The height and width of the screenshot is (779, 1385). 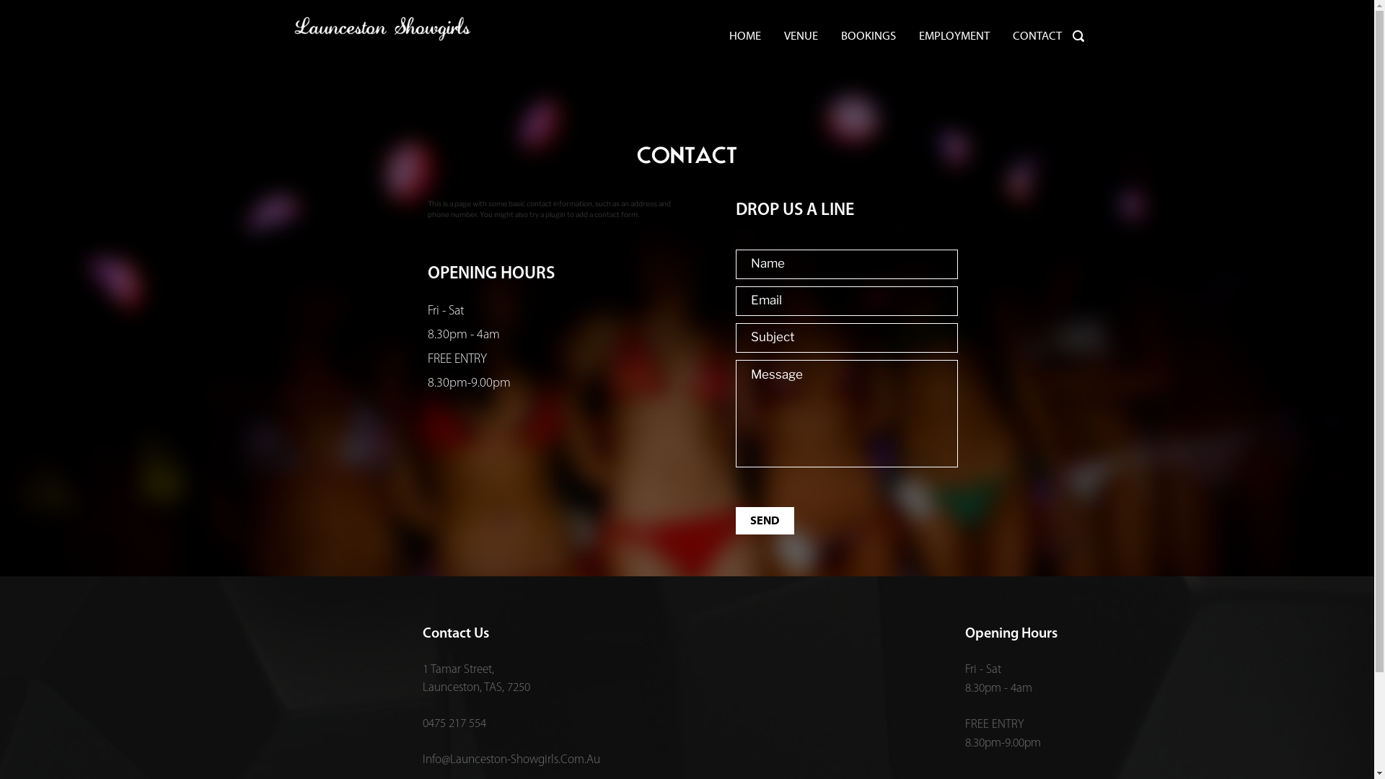 I want to click on CONTACT, so click(x=1037, y=36).